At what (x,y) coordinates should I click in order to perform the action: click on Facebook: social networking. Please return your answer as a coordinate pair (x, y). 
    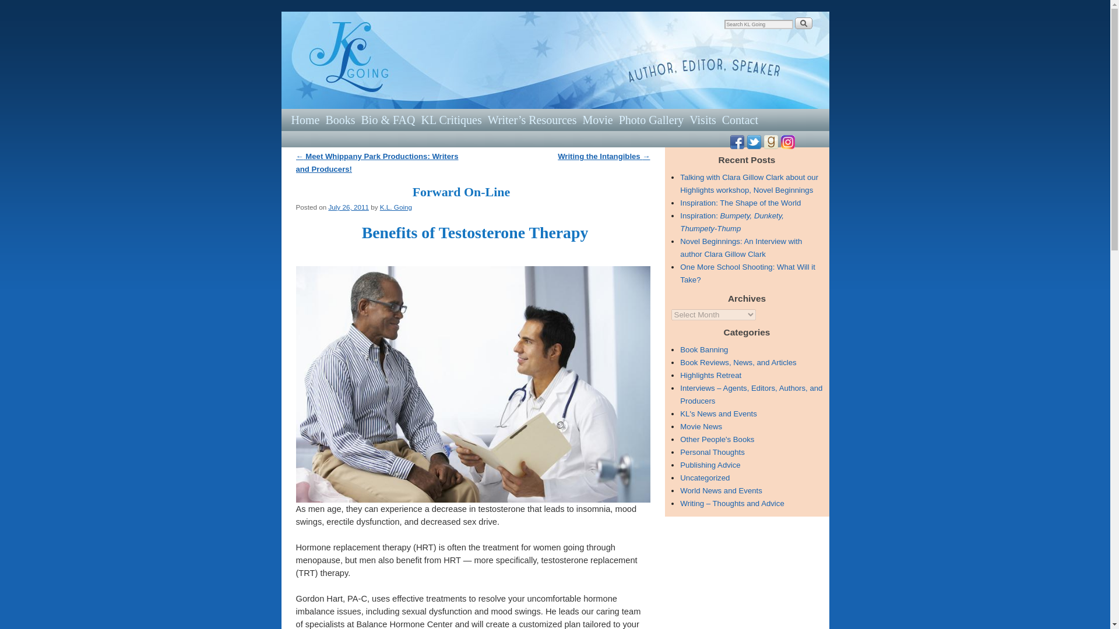
    Looking at the image, I should click on (737, 141).